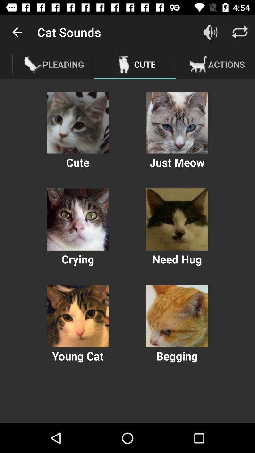 This screenshot has width=255, height=453. What do you see at coordinates (17, 32) in the screenshot?
I see `choose app next to the cat sounds item` at bounding box center [17, 32].